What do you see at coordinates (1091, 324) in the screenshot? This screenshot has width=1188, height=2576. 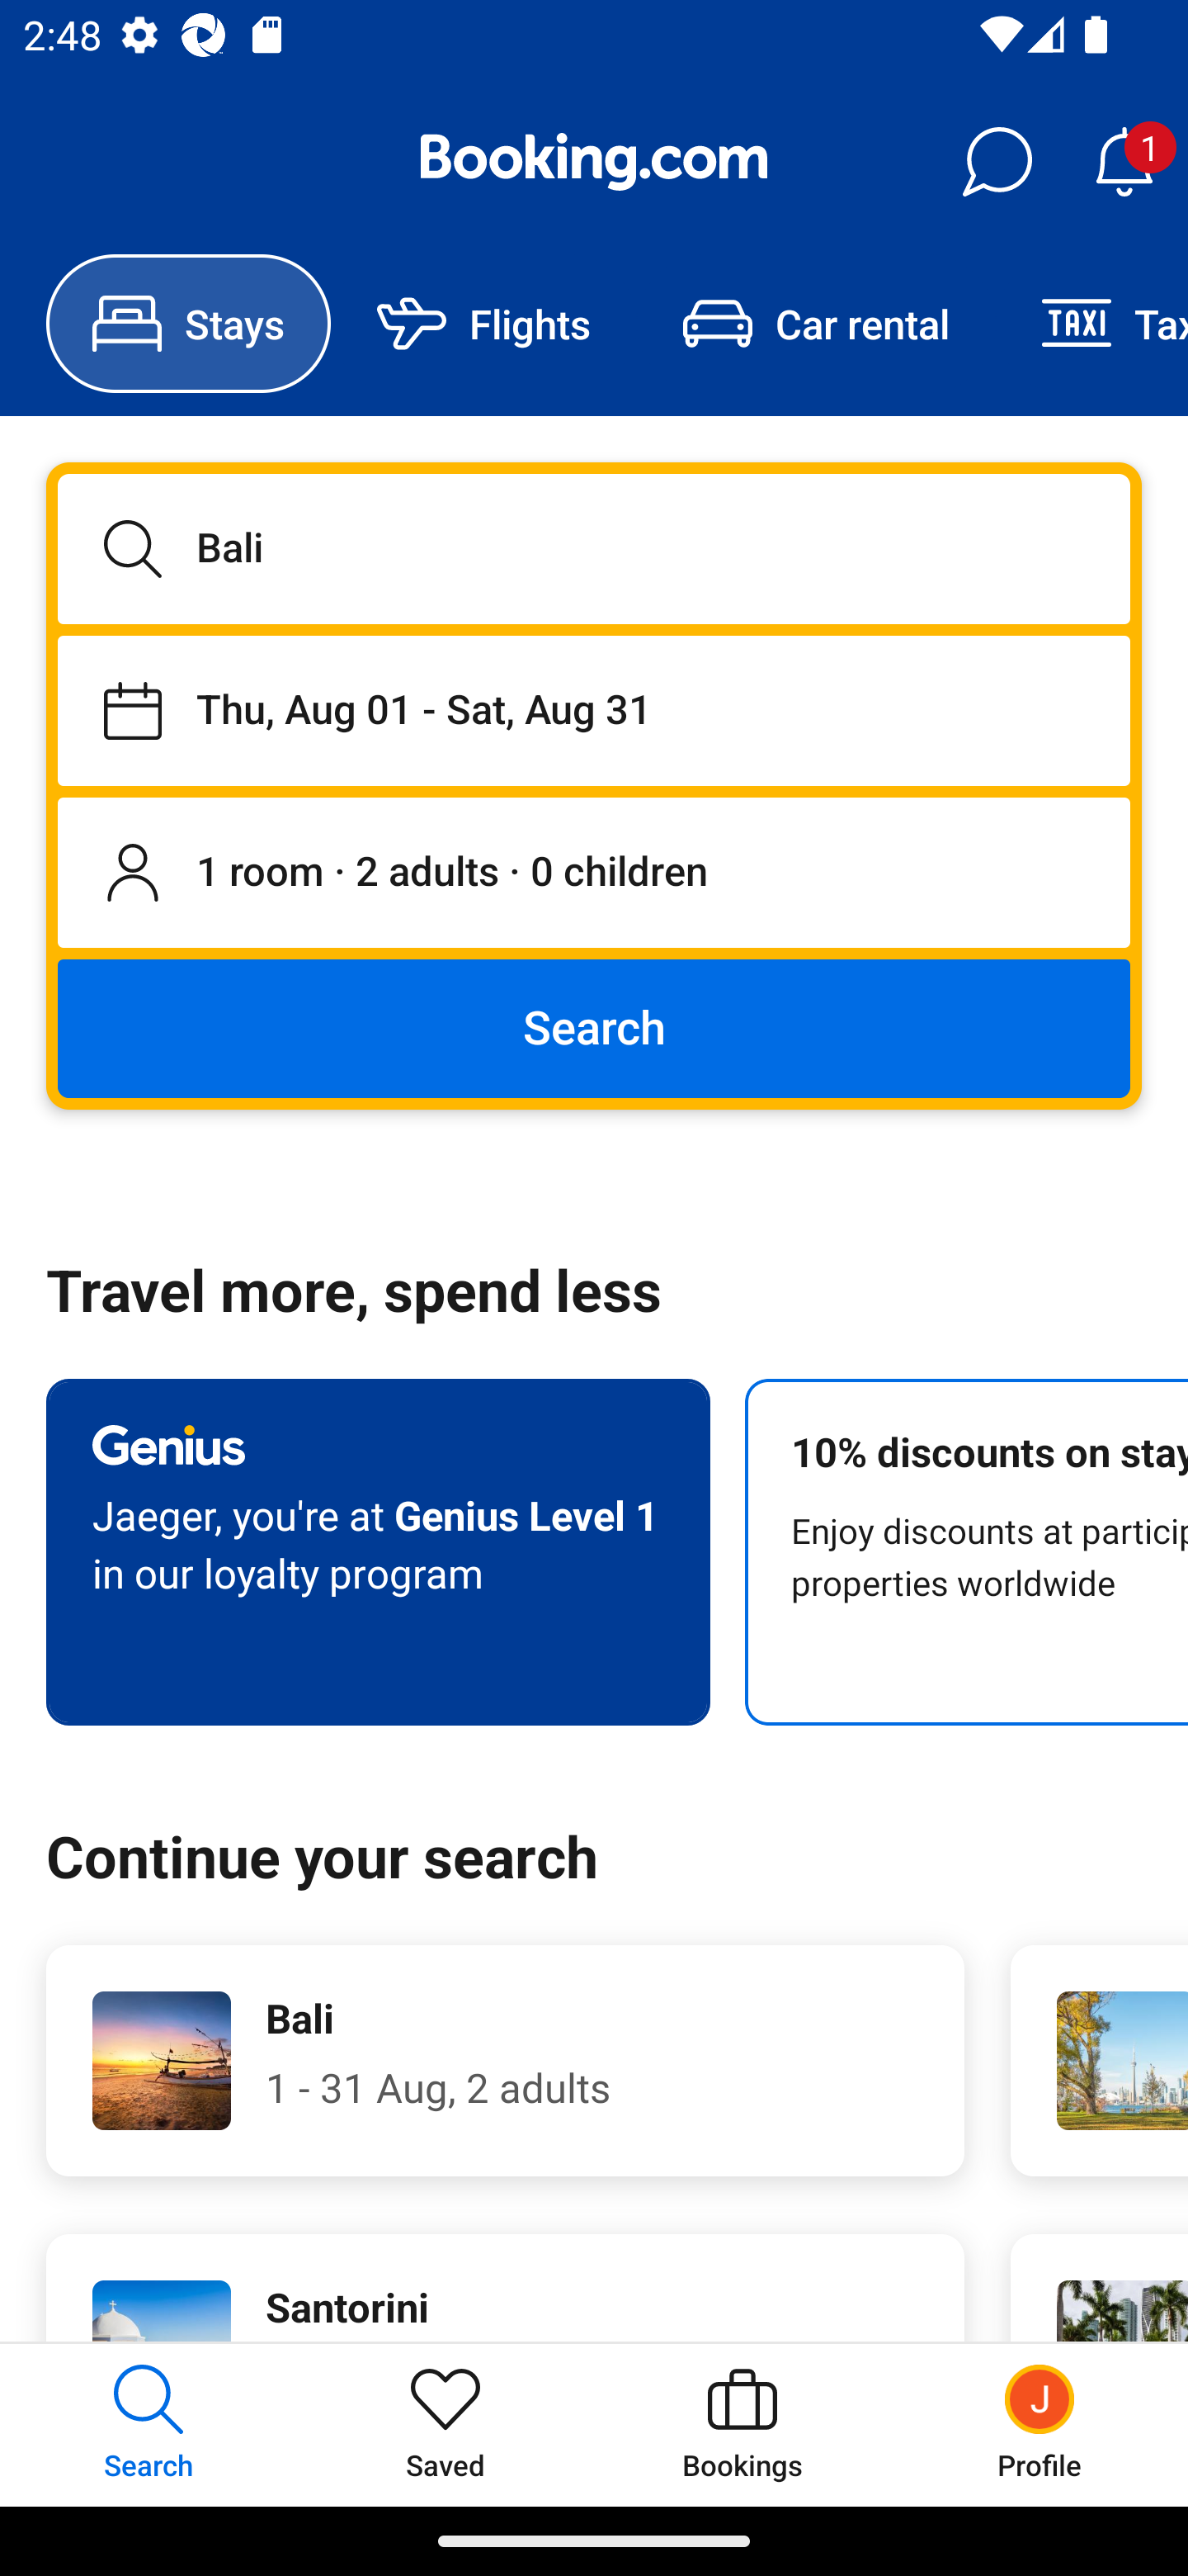 I see `Taxi` at bounding box center [1091, 324].